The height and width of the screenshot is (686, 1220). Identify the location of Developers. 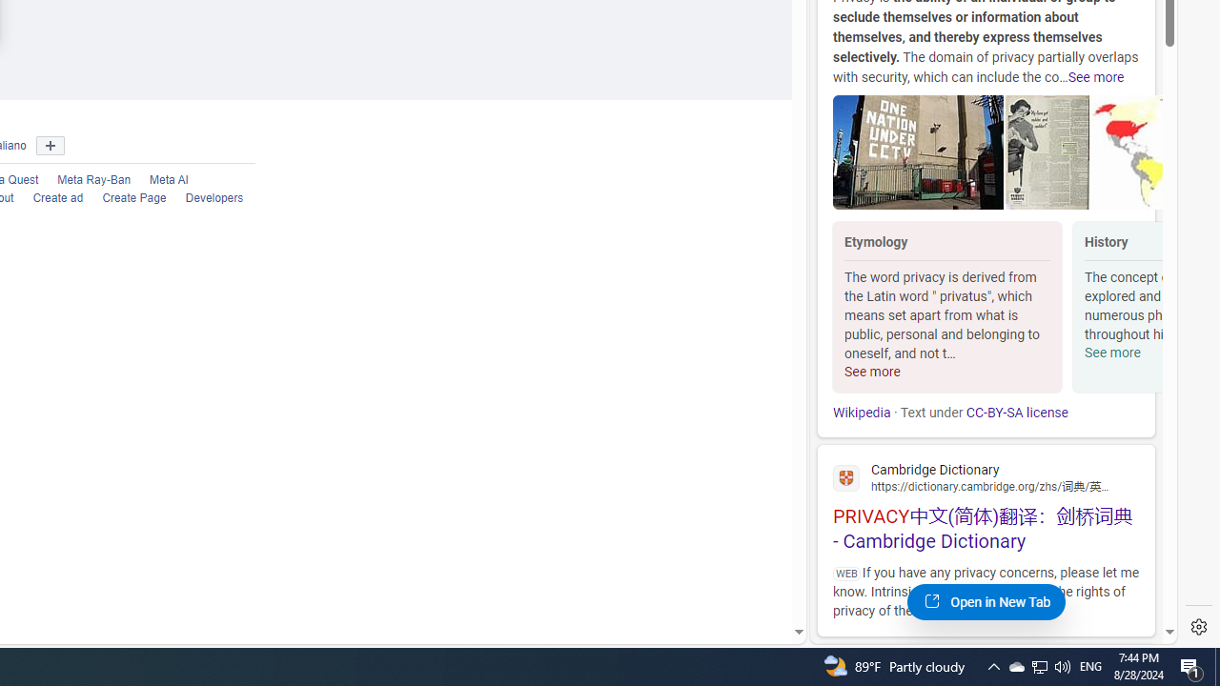
(214, 198).